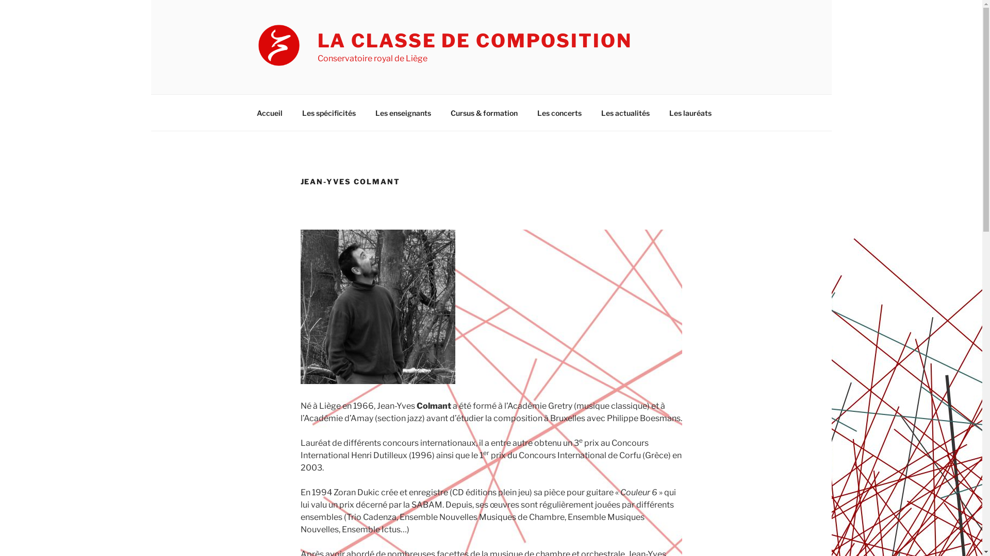  Describe the element at coordinates (403, 112) in the screenshot. I see `Les enseignants` at that location.